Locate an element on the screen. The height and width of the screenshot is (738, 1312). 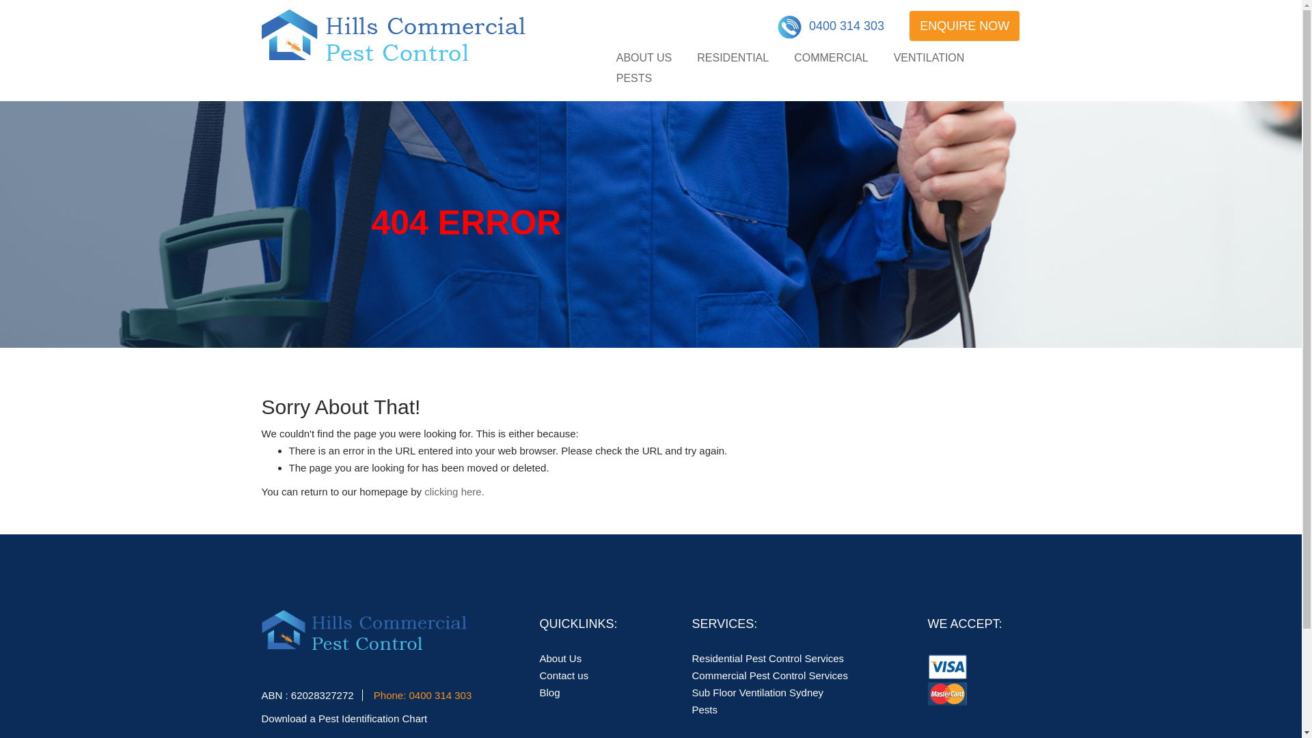
ABOUT US is located at coordinates (644, 58).